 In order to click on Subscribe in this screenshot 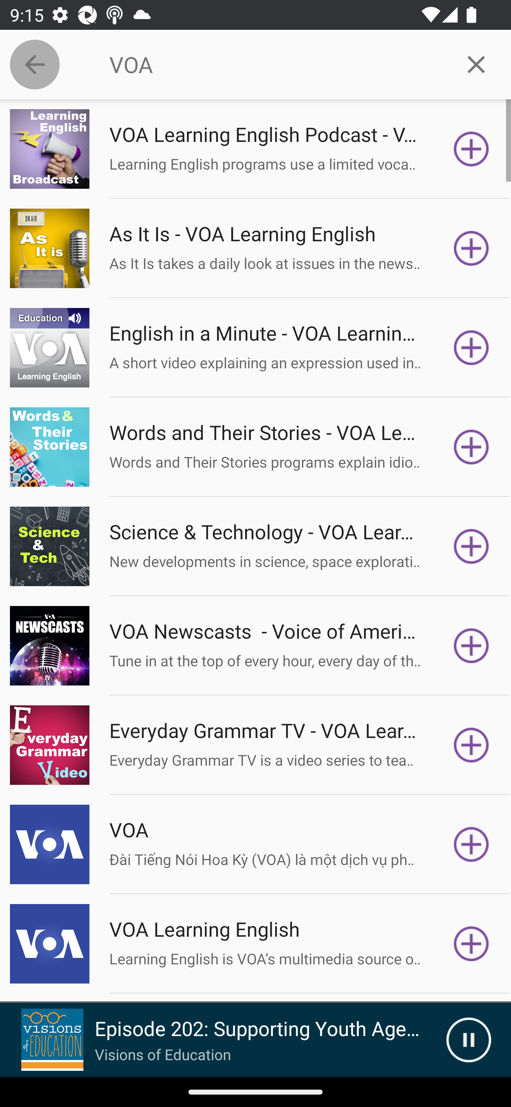, I will do `click(471, 546)`.